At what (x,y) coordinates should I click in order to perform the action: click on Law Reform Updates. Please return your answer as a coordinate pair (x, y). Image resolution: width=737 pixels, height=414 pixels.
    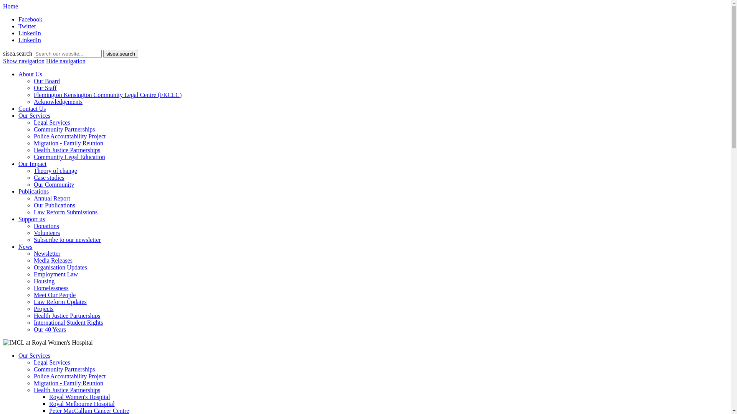
    Looking at the image, I should click on (60, 302).